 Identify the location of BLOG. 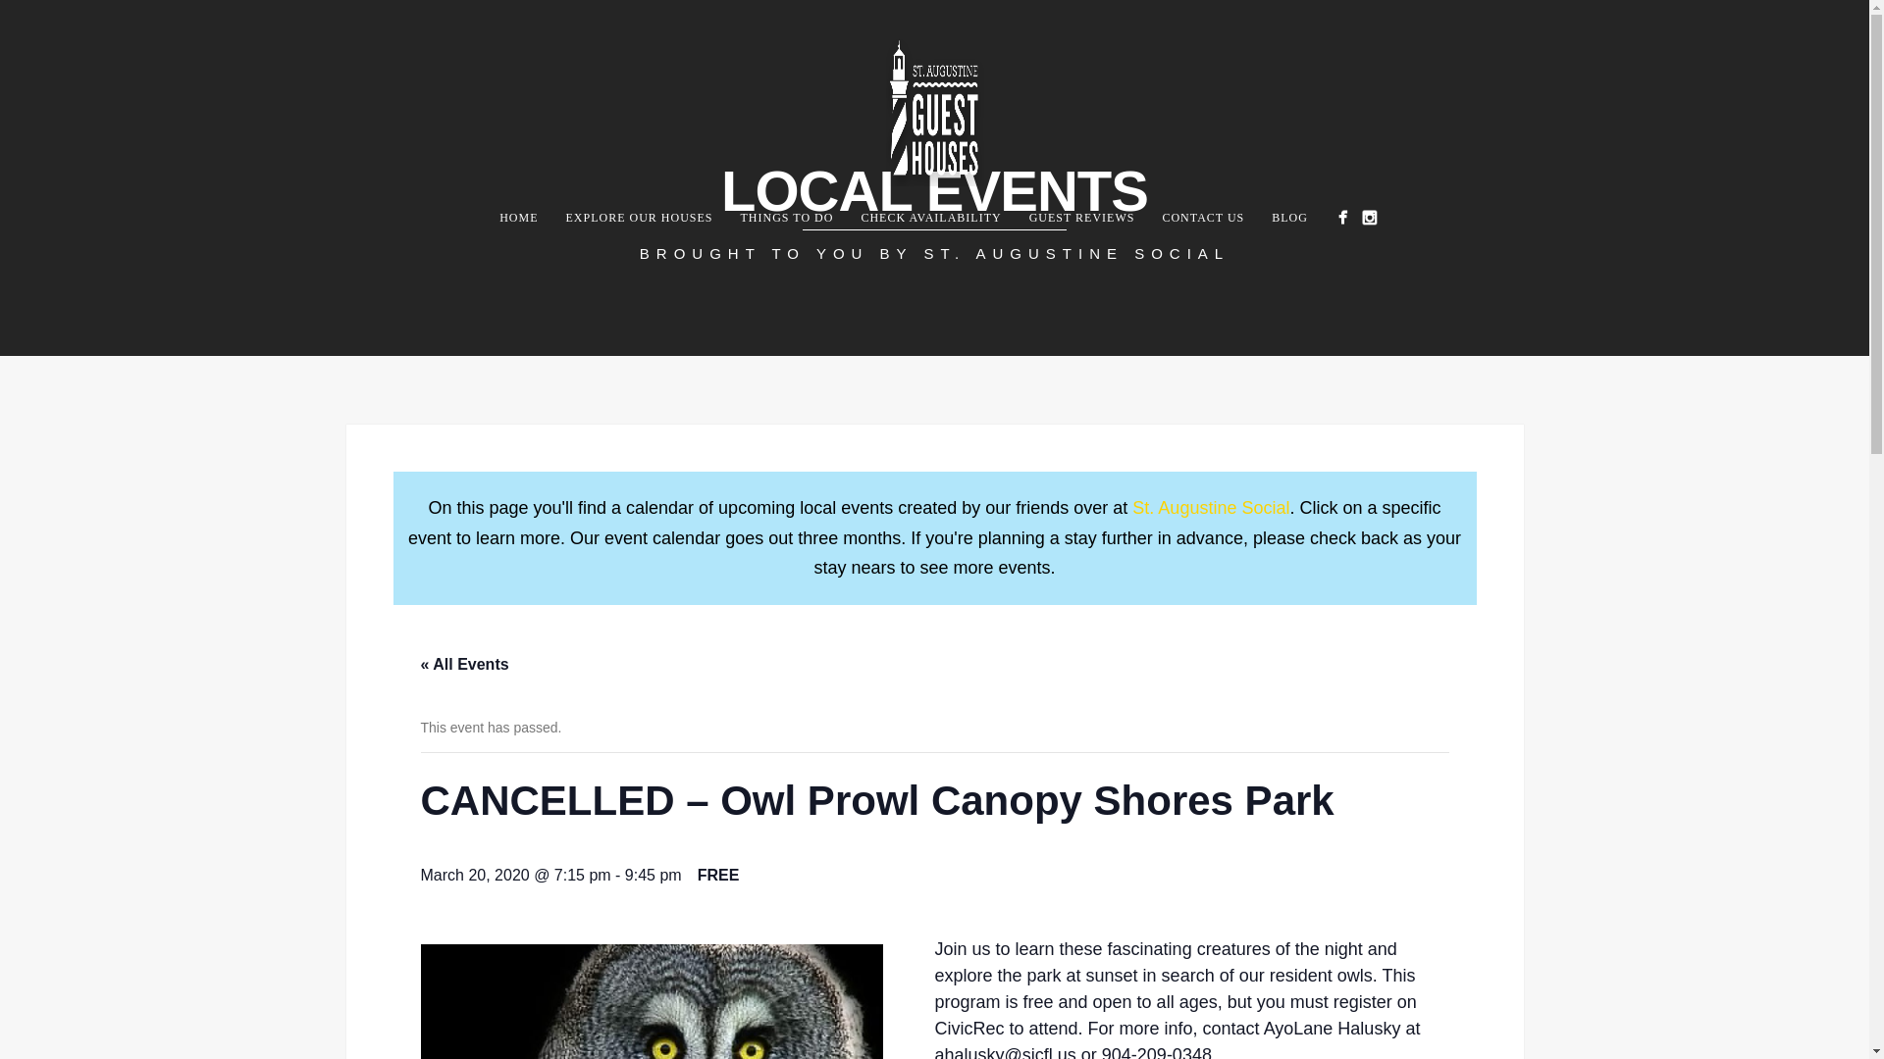
(1289, 218).